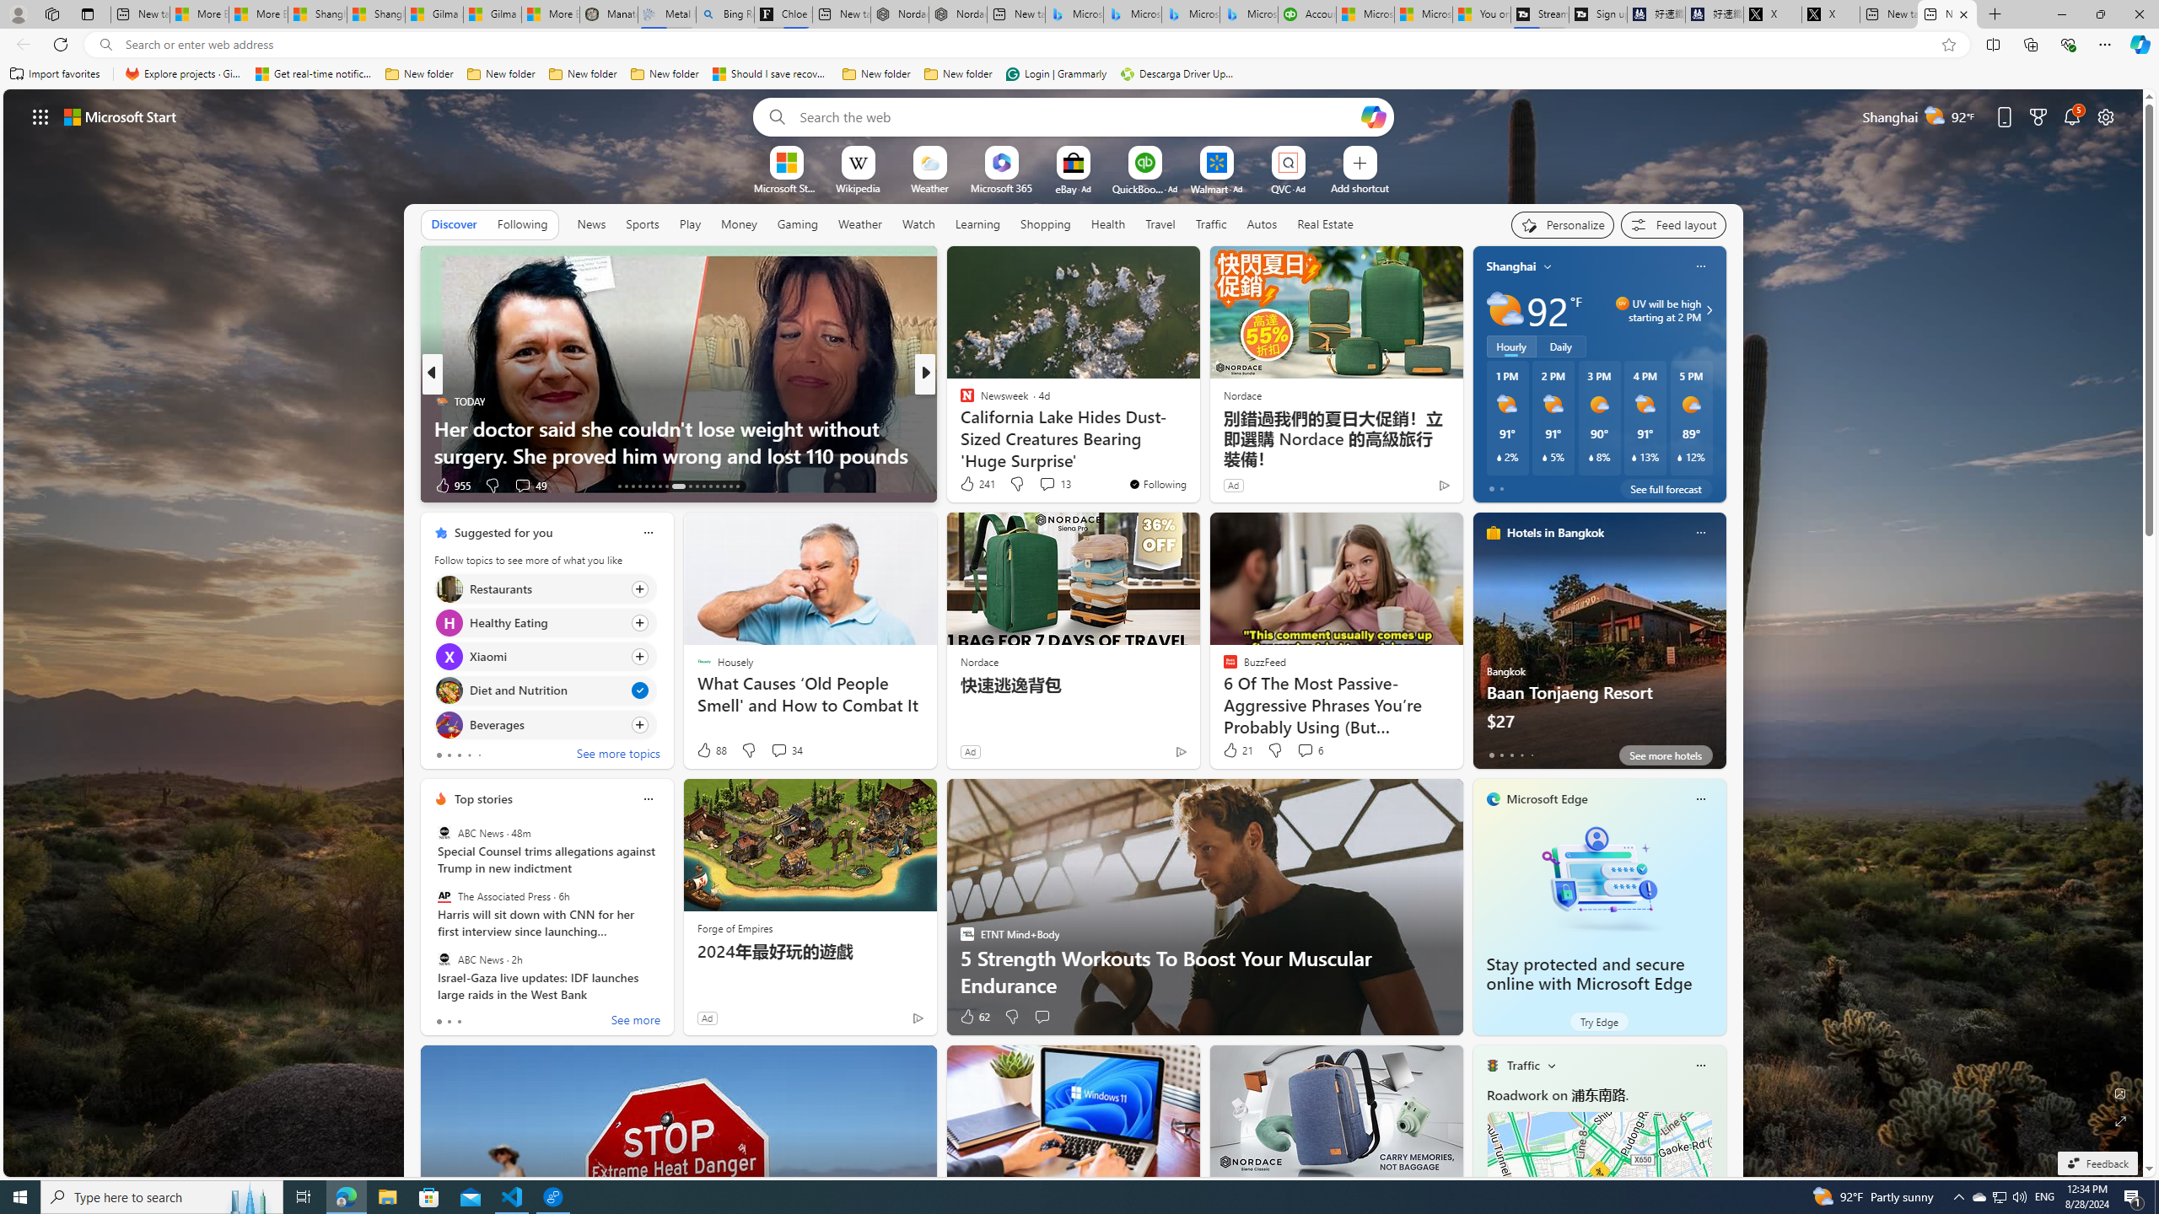  I want to click on New folder, so click(958, 74).